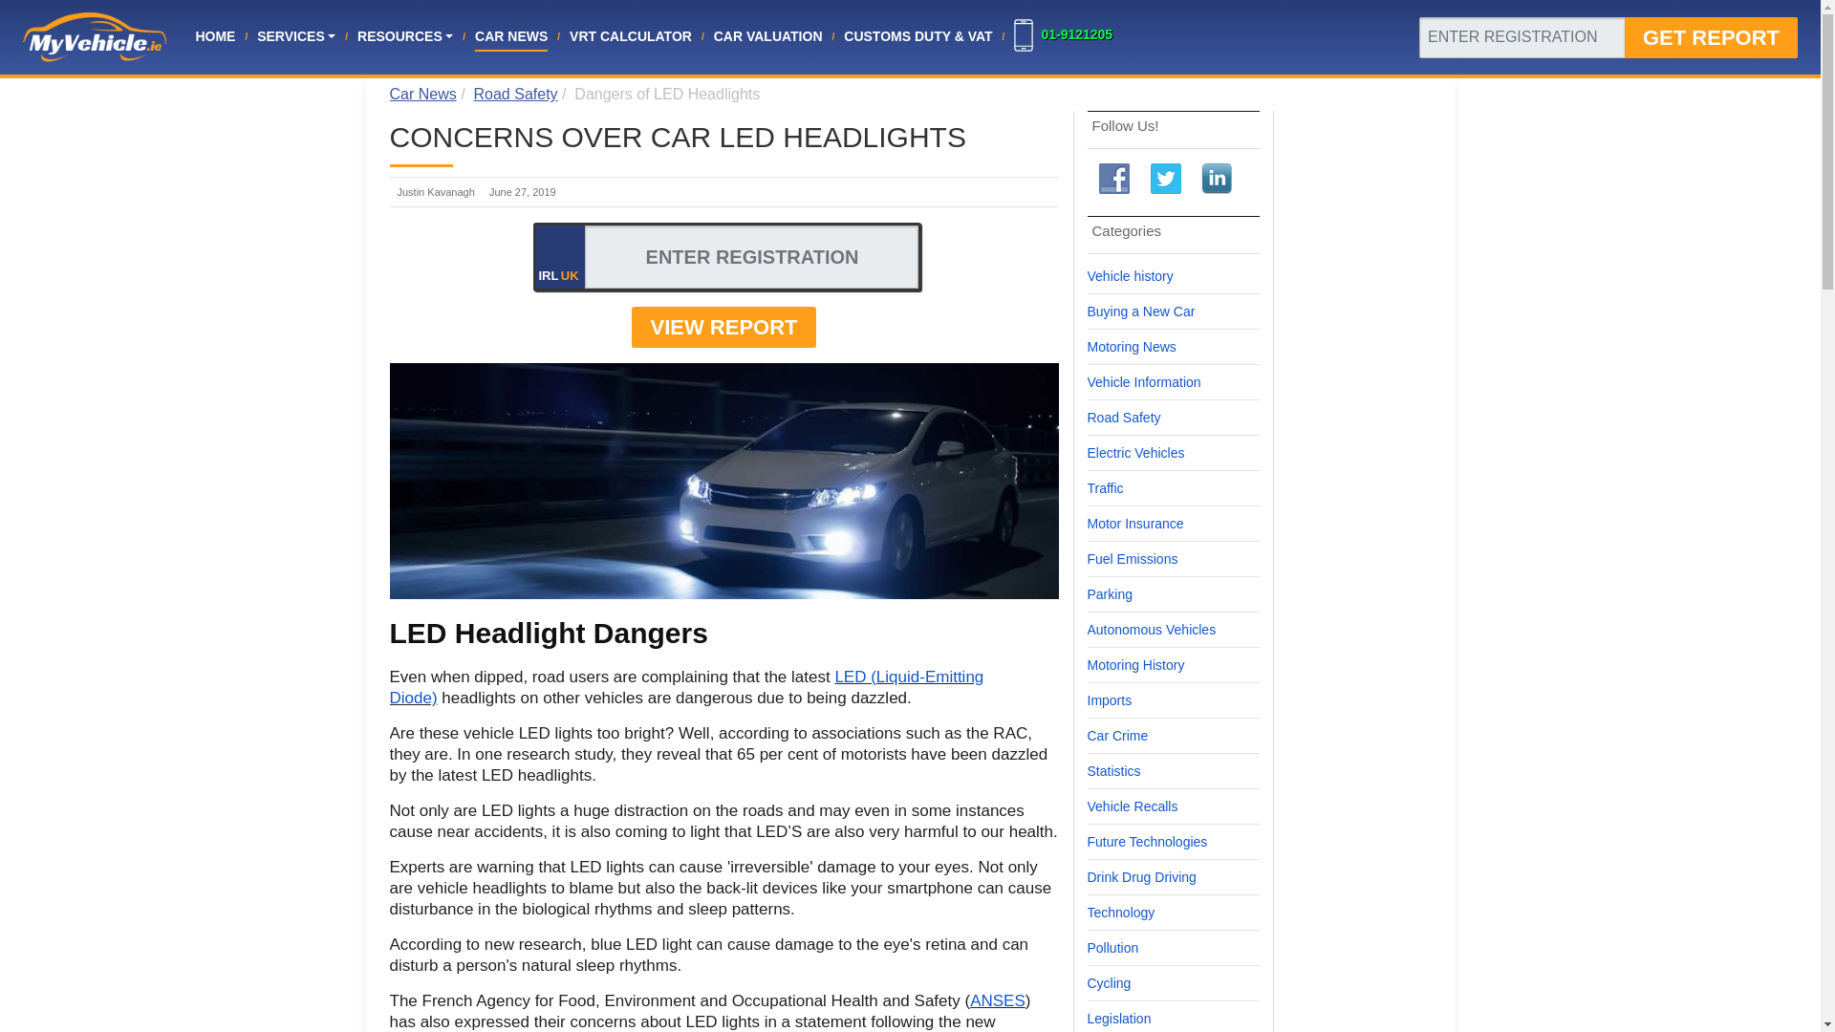 This screenshot has width=1835, height=1032. What do you see at coordinates (214, 36) in the screenshot?
I see `Home` at bounding box center [214, 36].